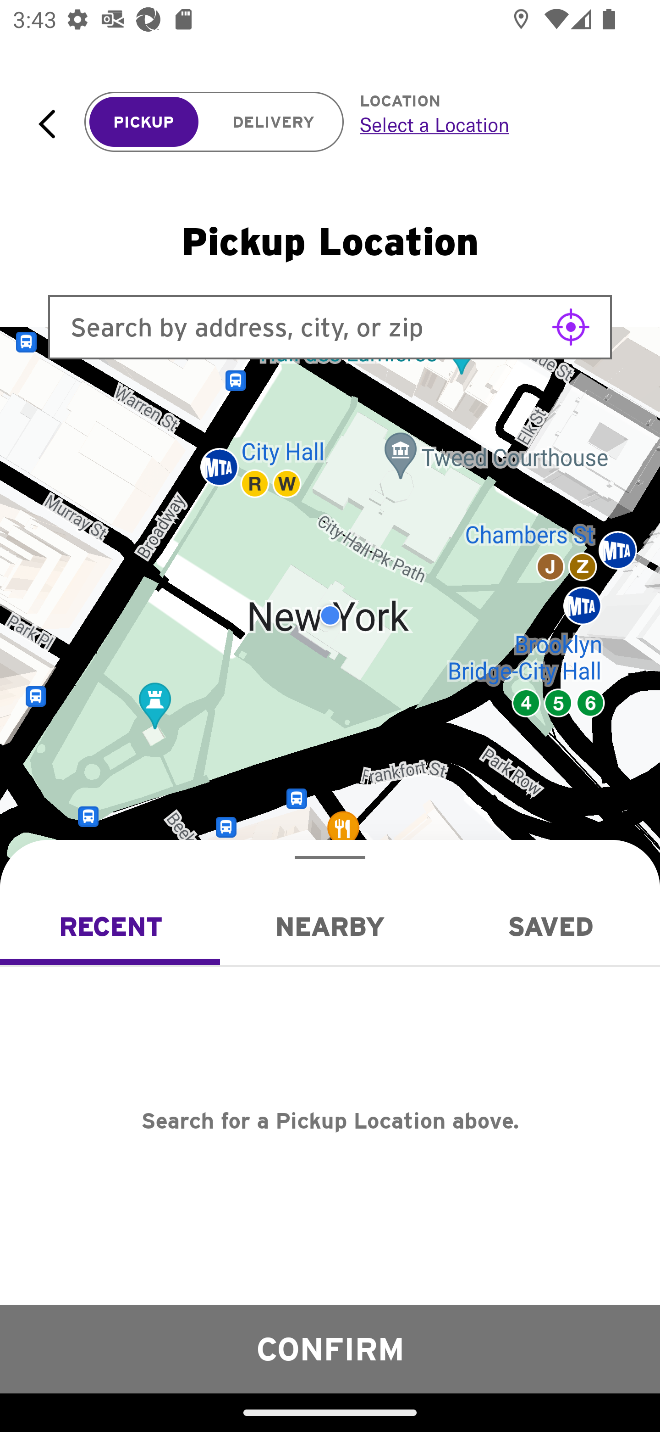 The width and height of the screenshot is (660, 1432). I want to click on Google Map, so click(330, 615).